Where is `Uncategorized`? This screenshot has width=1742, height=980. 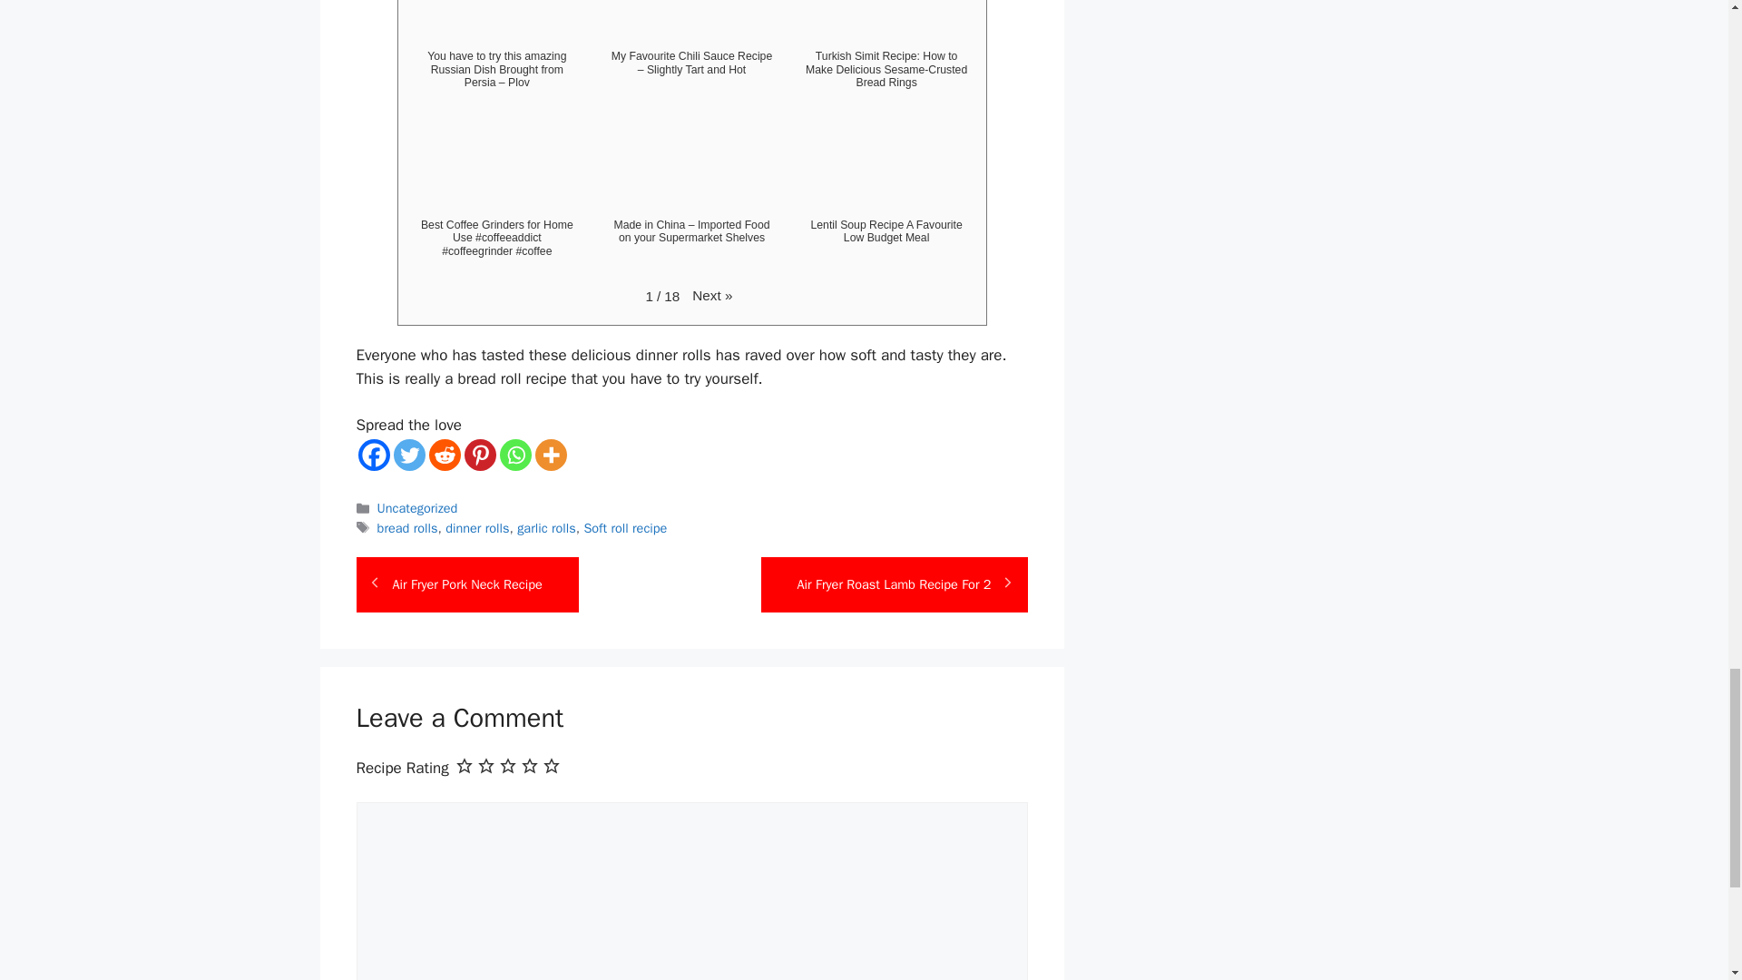 Uncategorized is located at coordinates (417, 508).